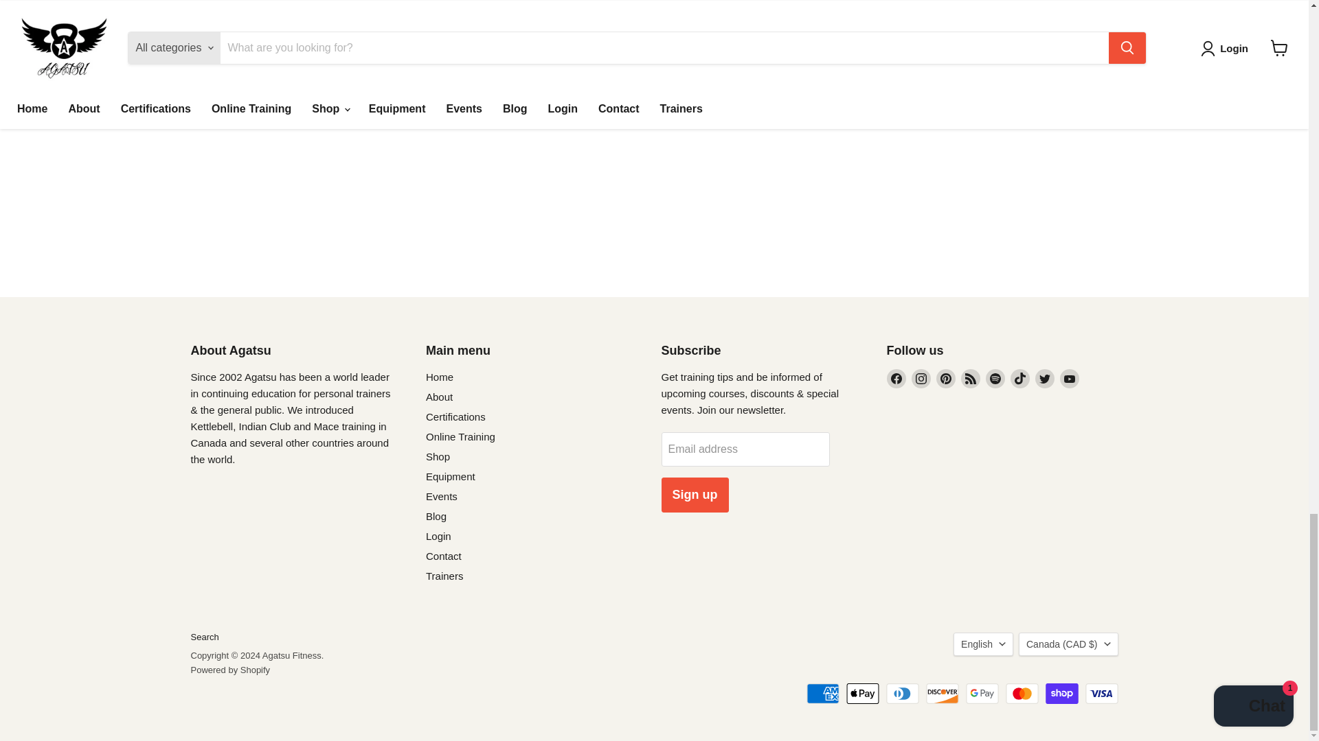 This screenshot has width=1319, height=741. I want to click on Diners Club, so click(903, 693).